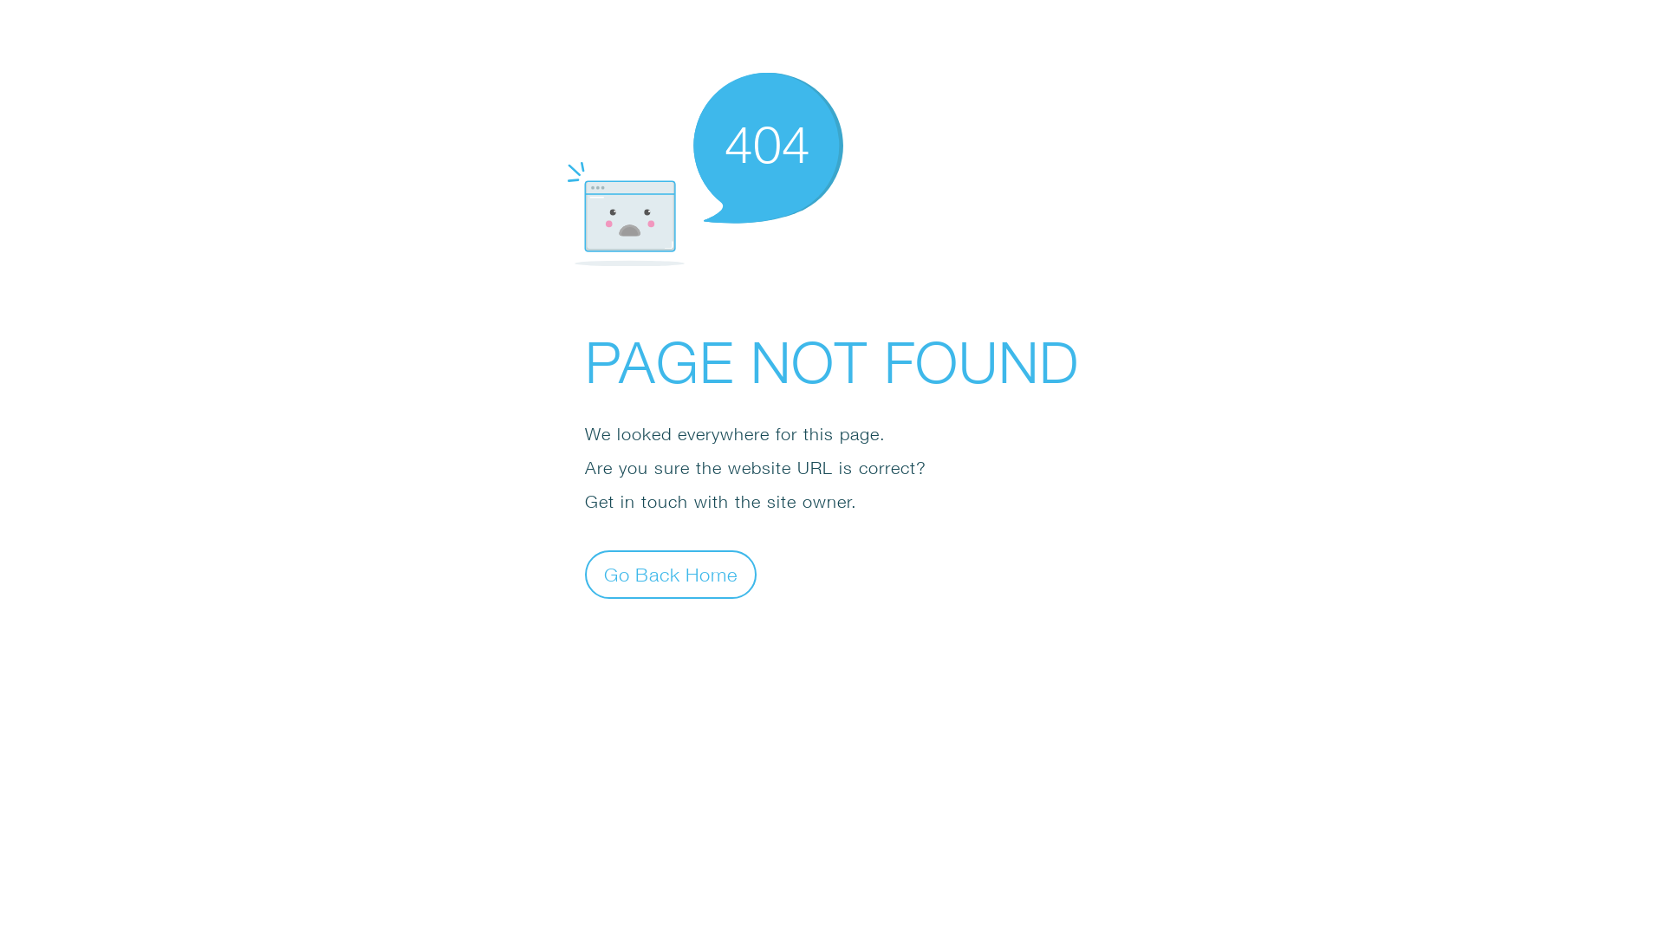 This screenshot has width=1664, height=936. What do you see at coordinates (671, 574) in the screenshot?
I see `Go Back Home` at bounding box center [671, 574].